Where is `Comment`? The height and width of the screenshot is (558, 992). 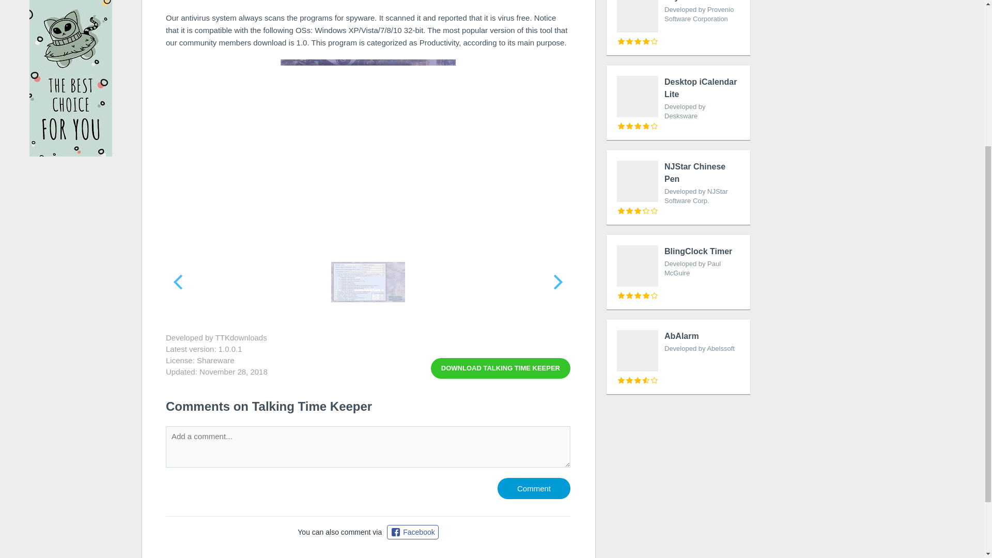
Comment is located at coordinates (678, 103).